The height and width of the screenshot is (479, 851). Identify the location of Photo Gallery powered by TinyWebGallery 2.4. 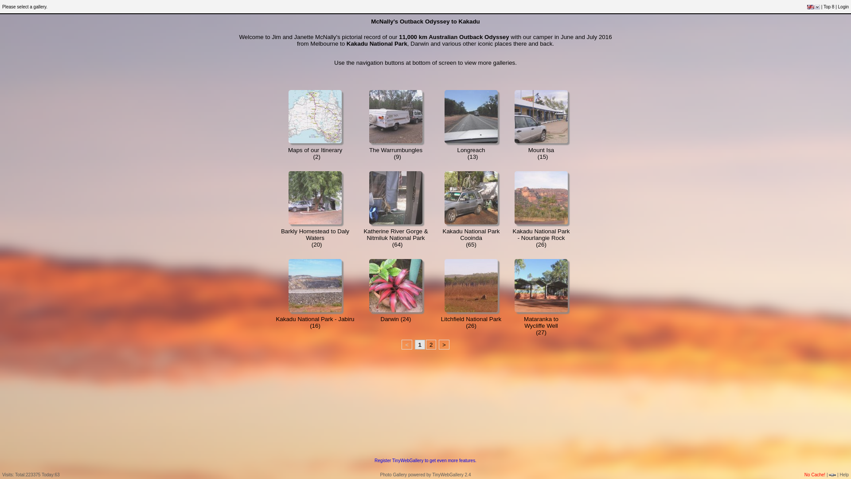
(425, 475).